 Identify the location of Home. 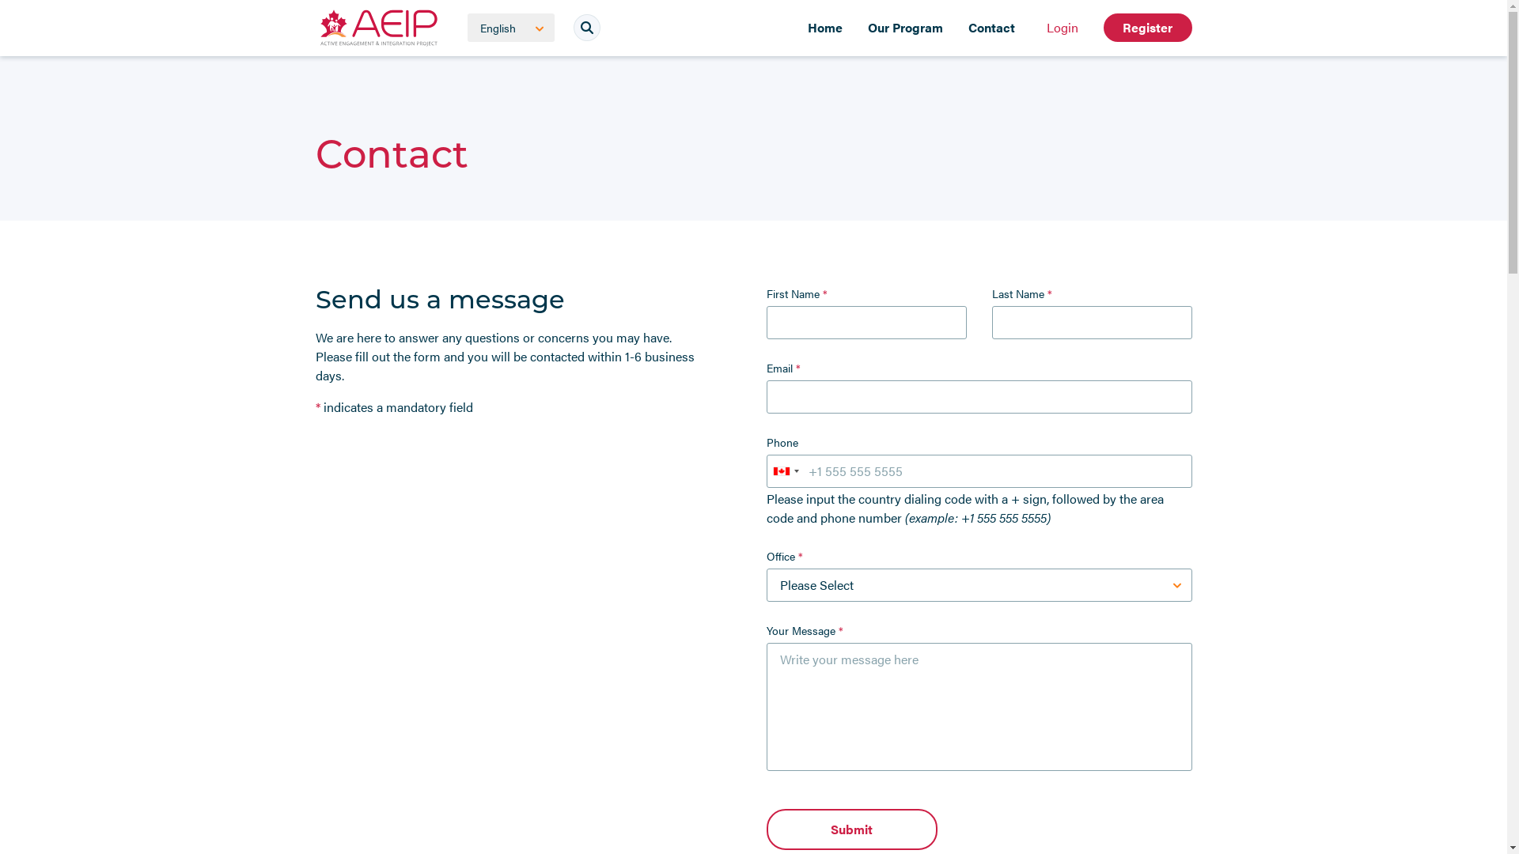
(824, 28).